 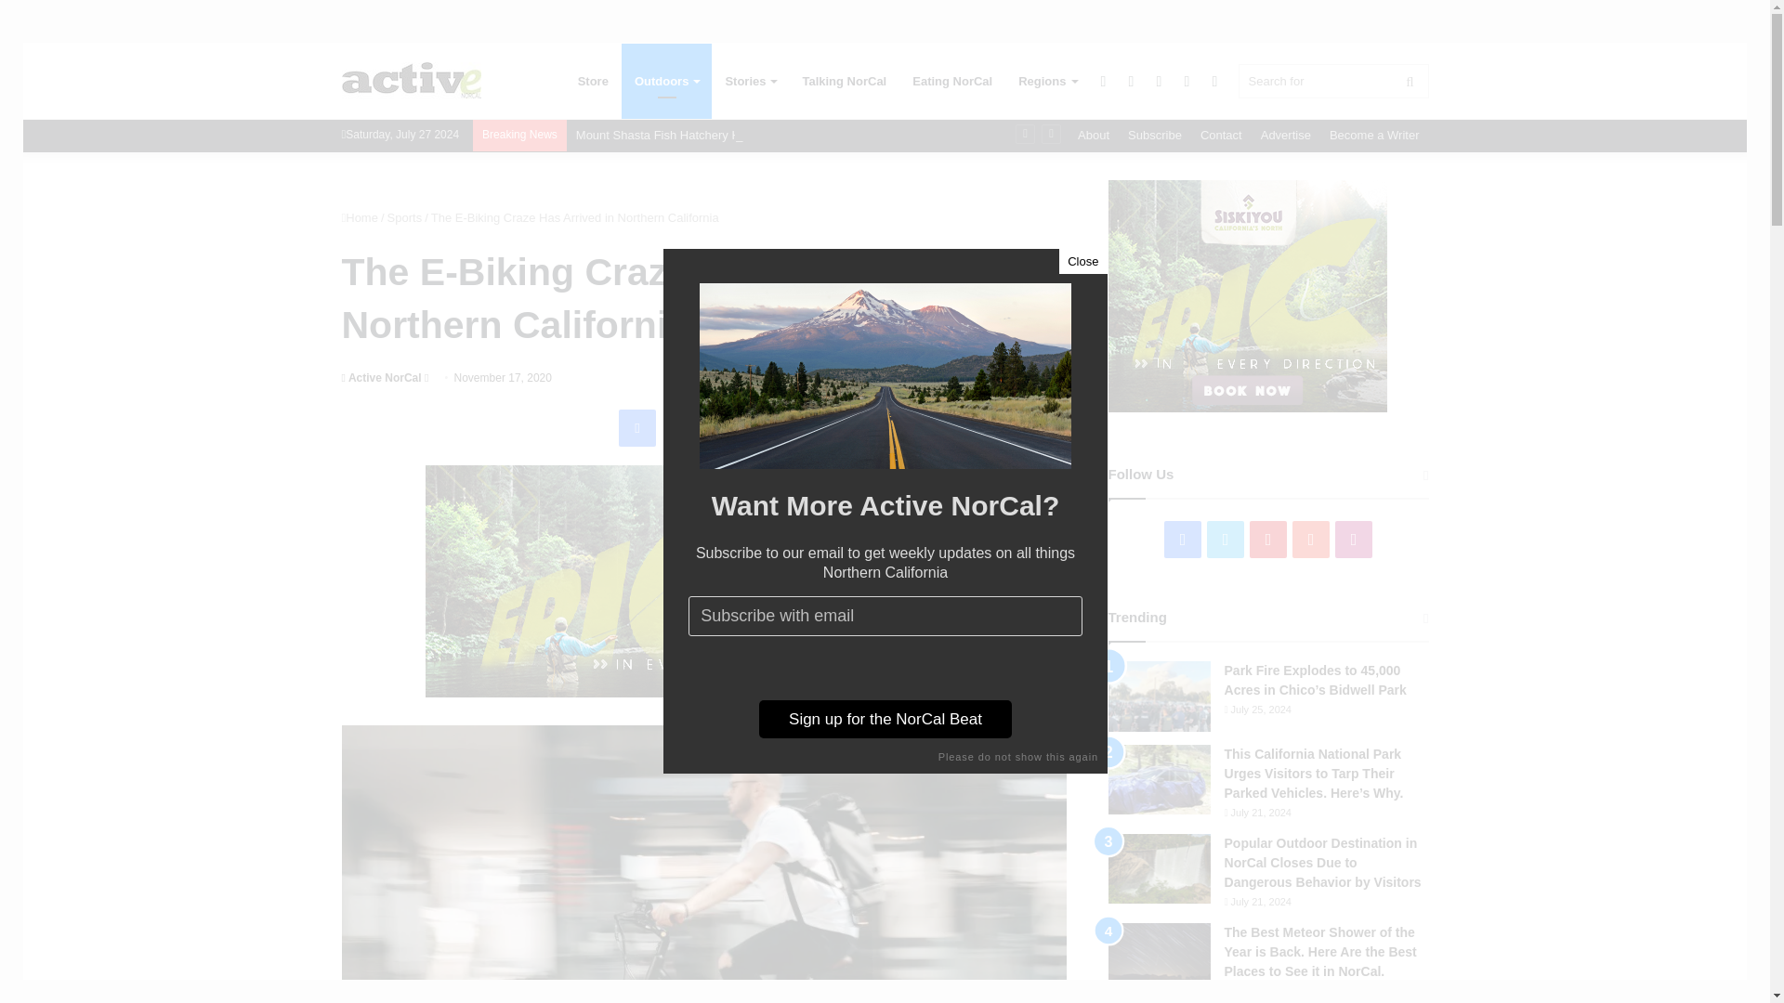 I want to click on Become a Writer, so click(x=1373, y=136).